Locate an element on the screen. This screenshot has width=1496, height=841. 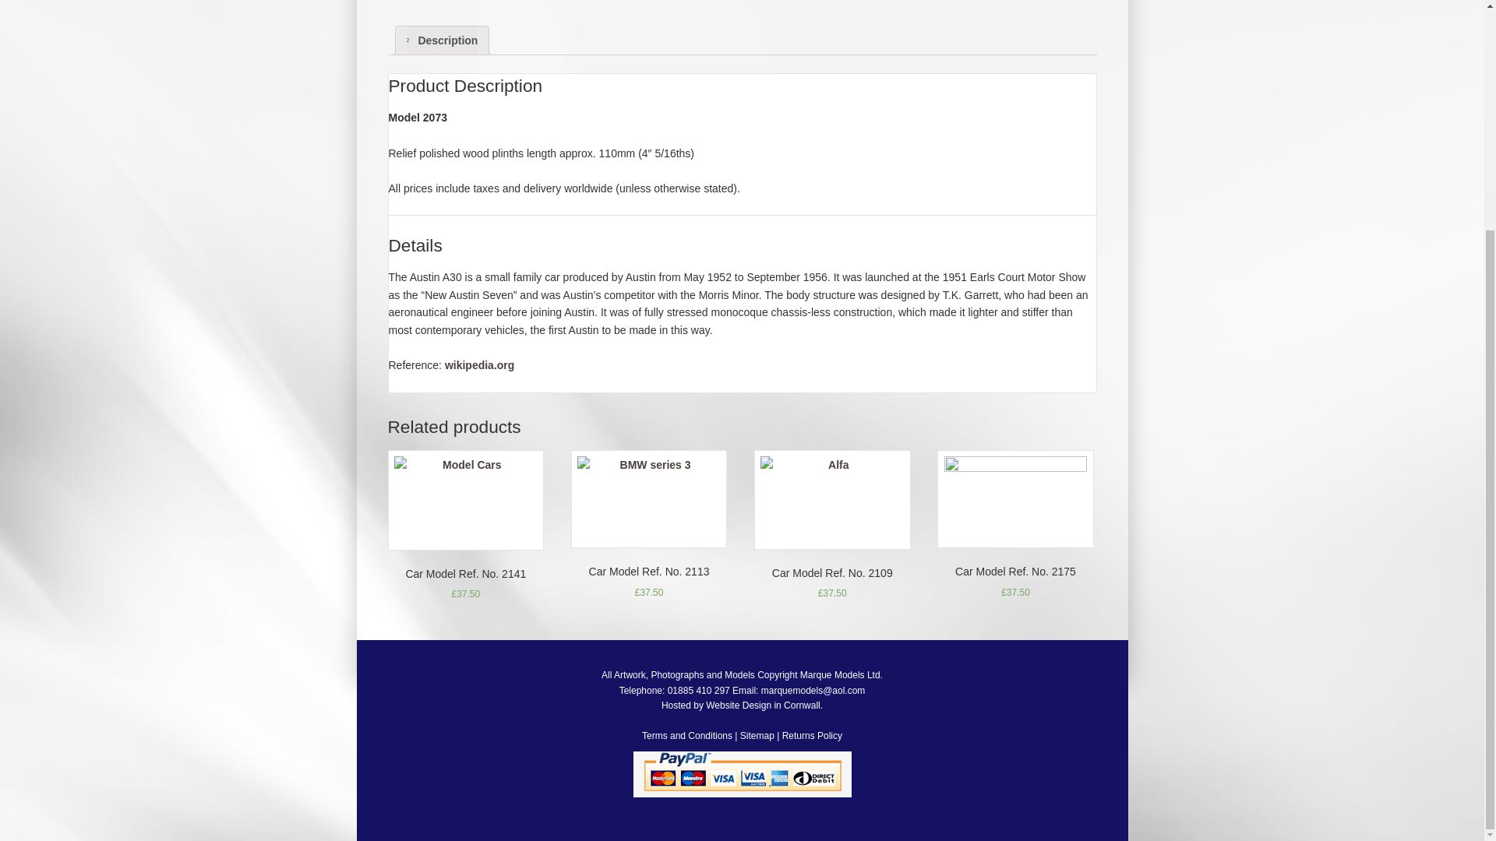
wikipedia.org is located at coordinates (479, 365).